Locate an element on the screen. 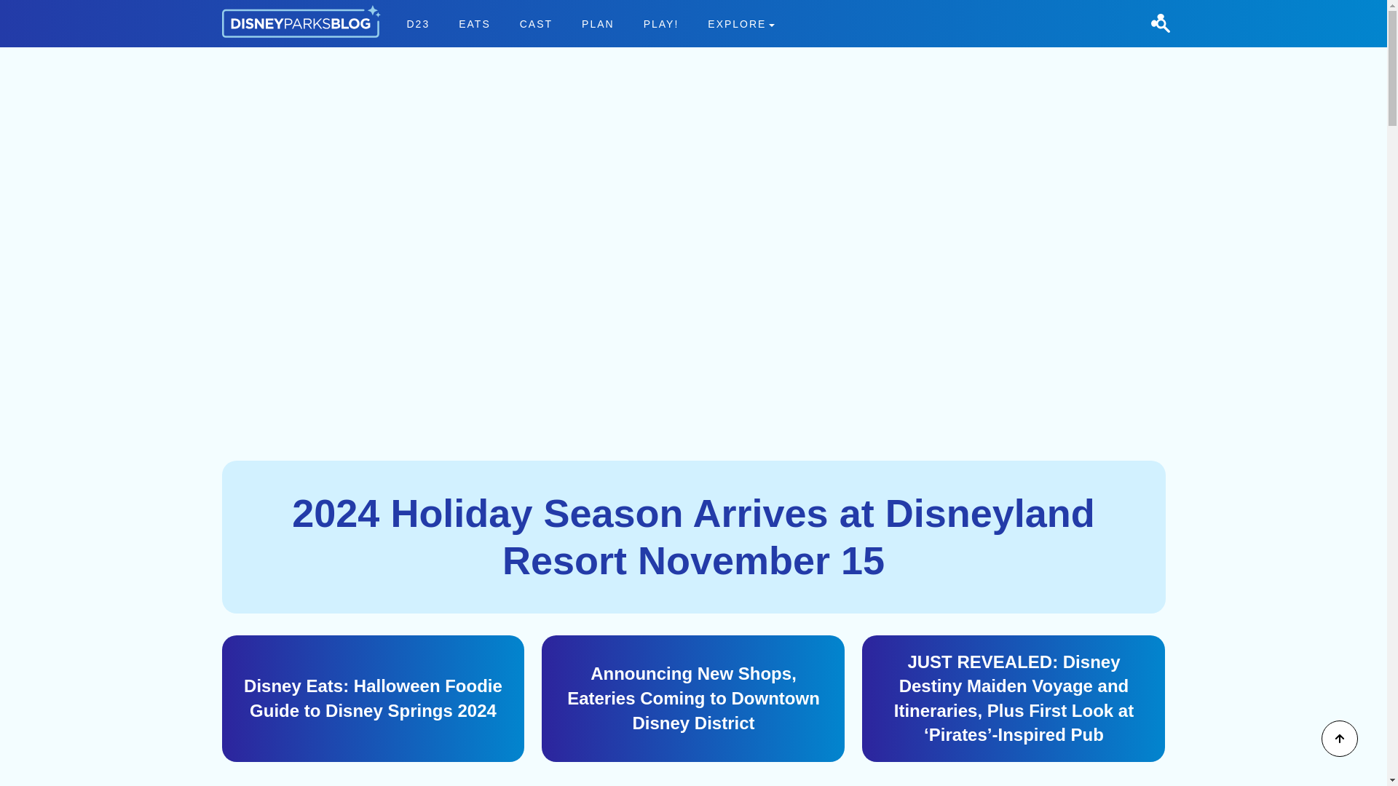 The height and width of the screenshot is (786, 1398). D23 is located at coordinates (418, 23).